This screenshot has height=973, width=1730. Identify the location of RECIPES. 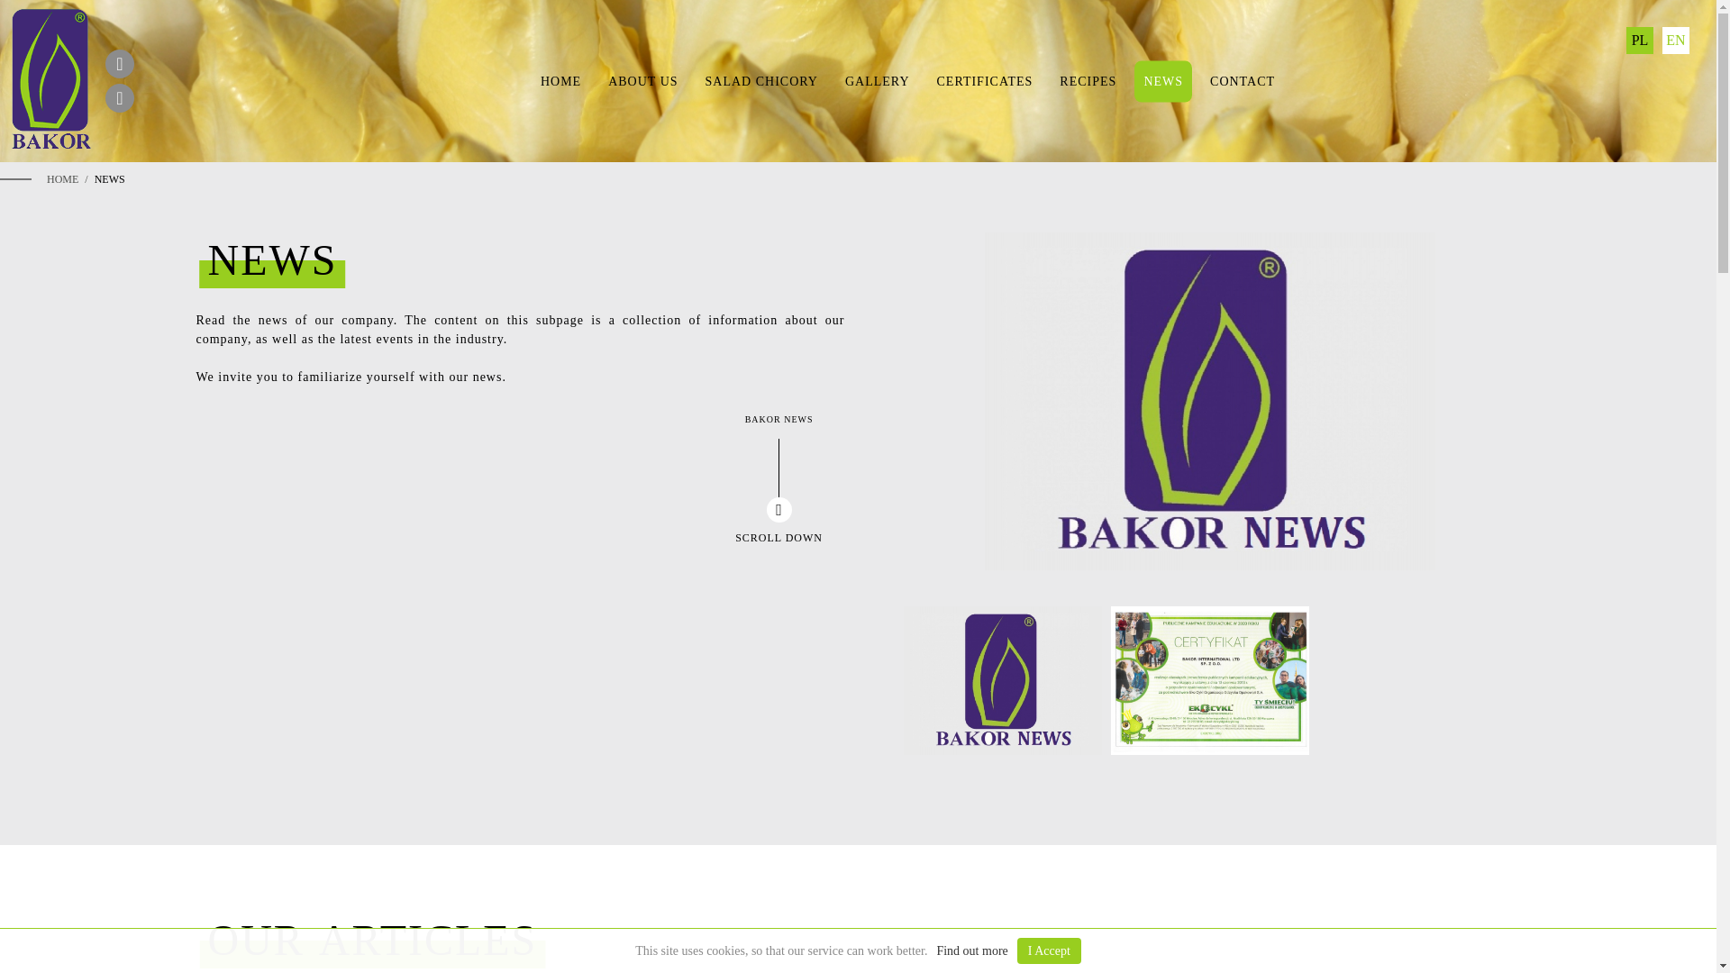
(1088, 82).